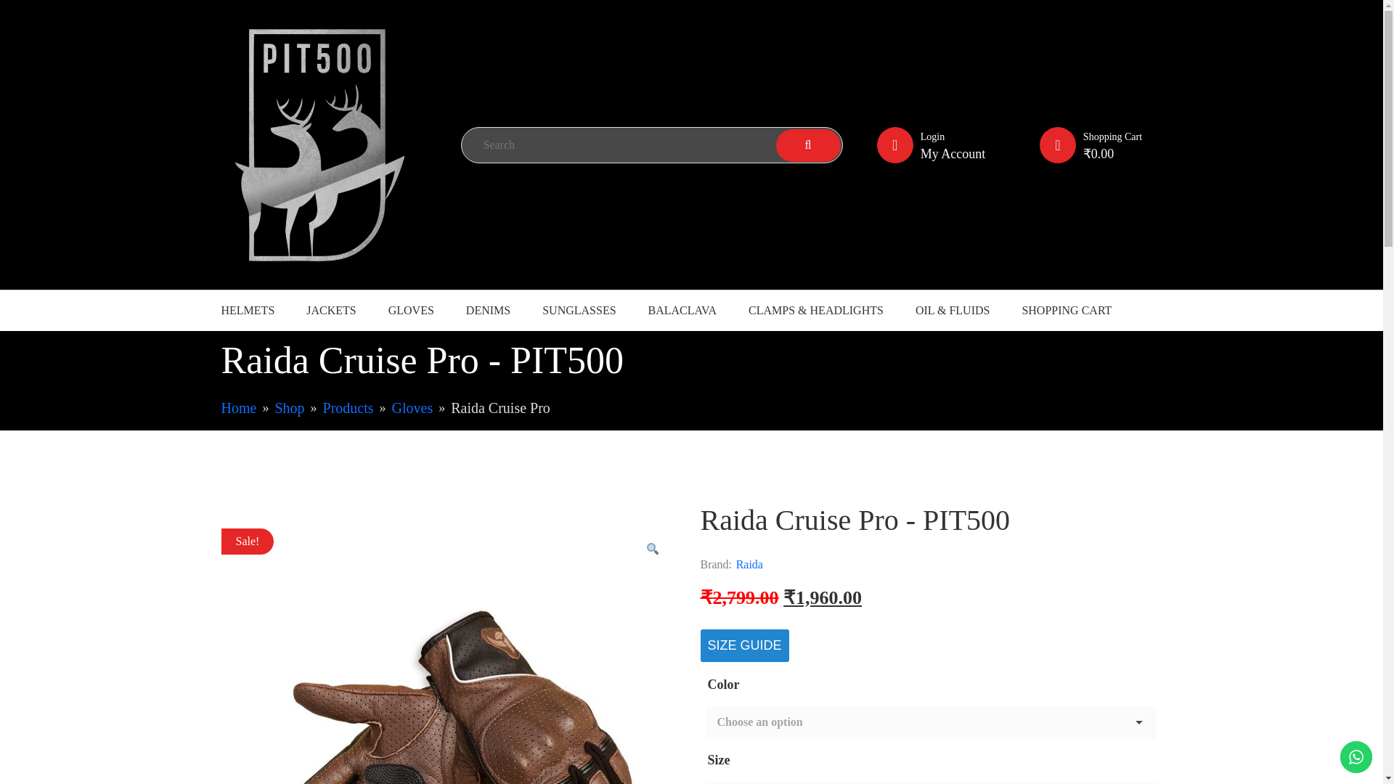 The width and height of the screenshot is (1394, 784). I want to click on Shop, so click(289, 408).